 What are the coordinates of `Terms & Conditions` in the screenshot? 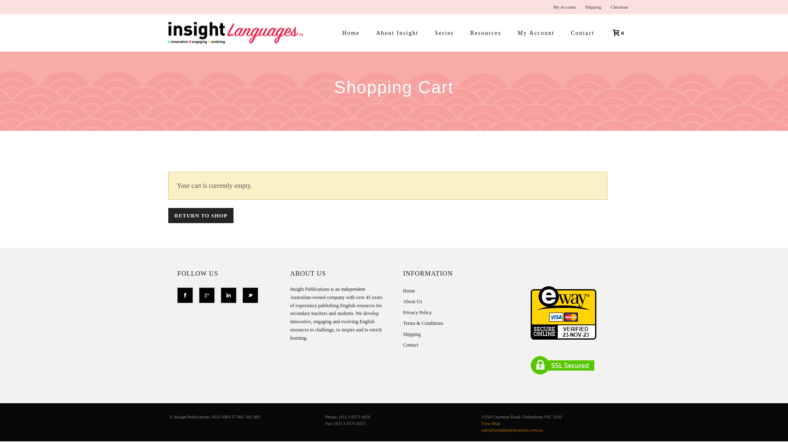 It's located at (423, 323).